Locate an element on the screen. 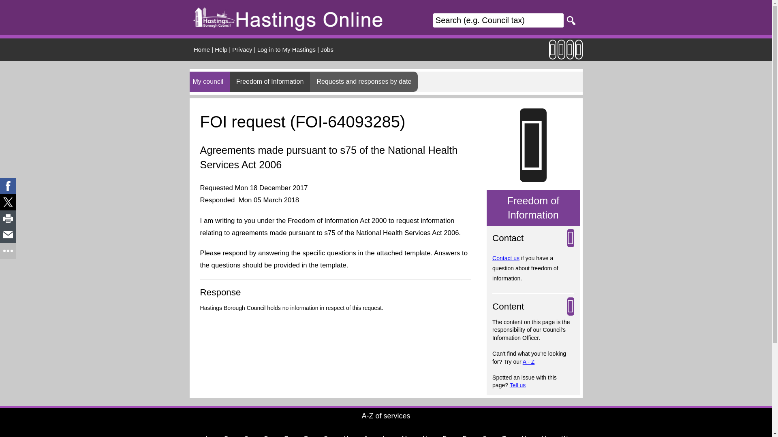  Help using Hastings Online is located at coordinates (220, 49).